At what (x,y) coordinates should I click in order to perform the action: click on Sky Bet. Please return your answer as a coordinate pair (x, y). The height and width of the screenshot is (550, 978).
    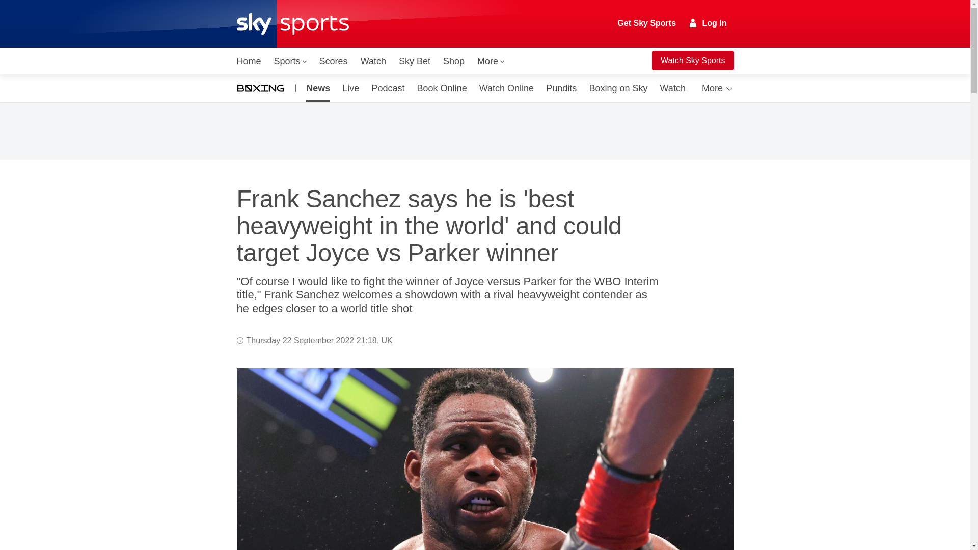
    Looking at the image, I should click on (415, 61).